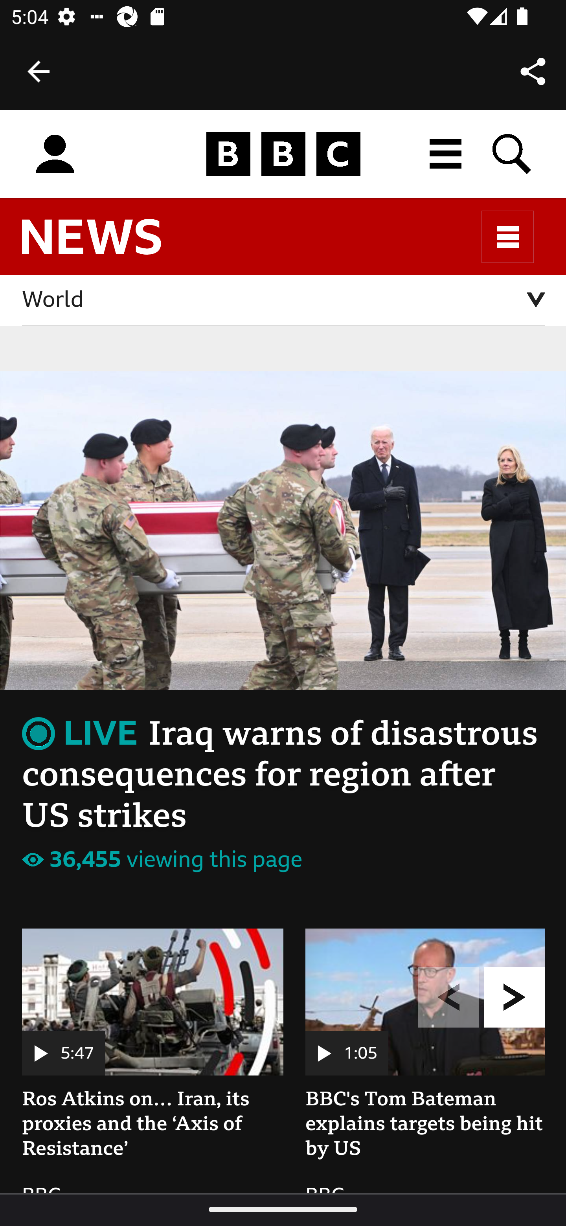 This screenshot has width=566, height=1226. What do you see at coordinates (283, 155) in the screenshot?
I see `Homepage` at bounding box center [283, 155].